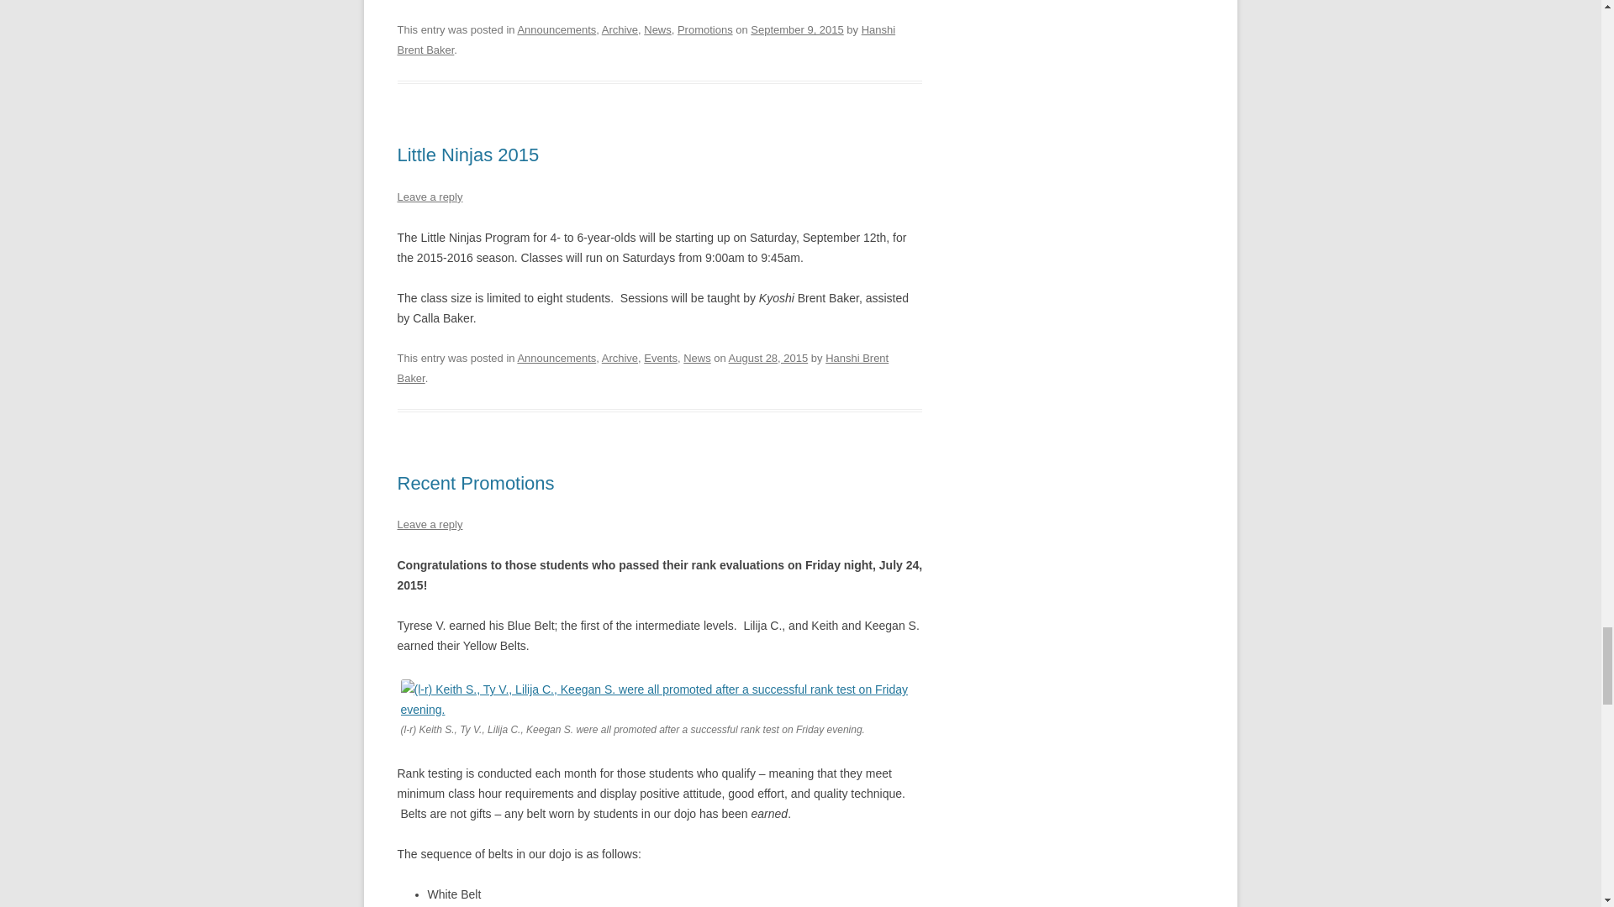 This screenshot has width=1614, height=907. I want to click on 5:05 pm, so click(768, 358).